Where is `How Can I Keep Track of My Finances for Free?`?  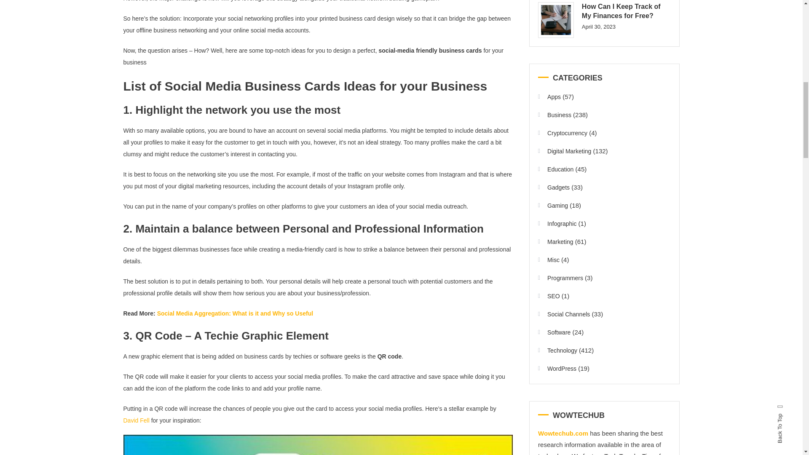 How Can I Keep Track of My Finances for Free? is located at coordinates (555, 20).